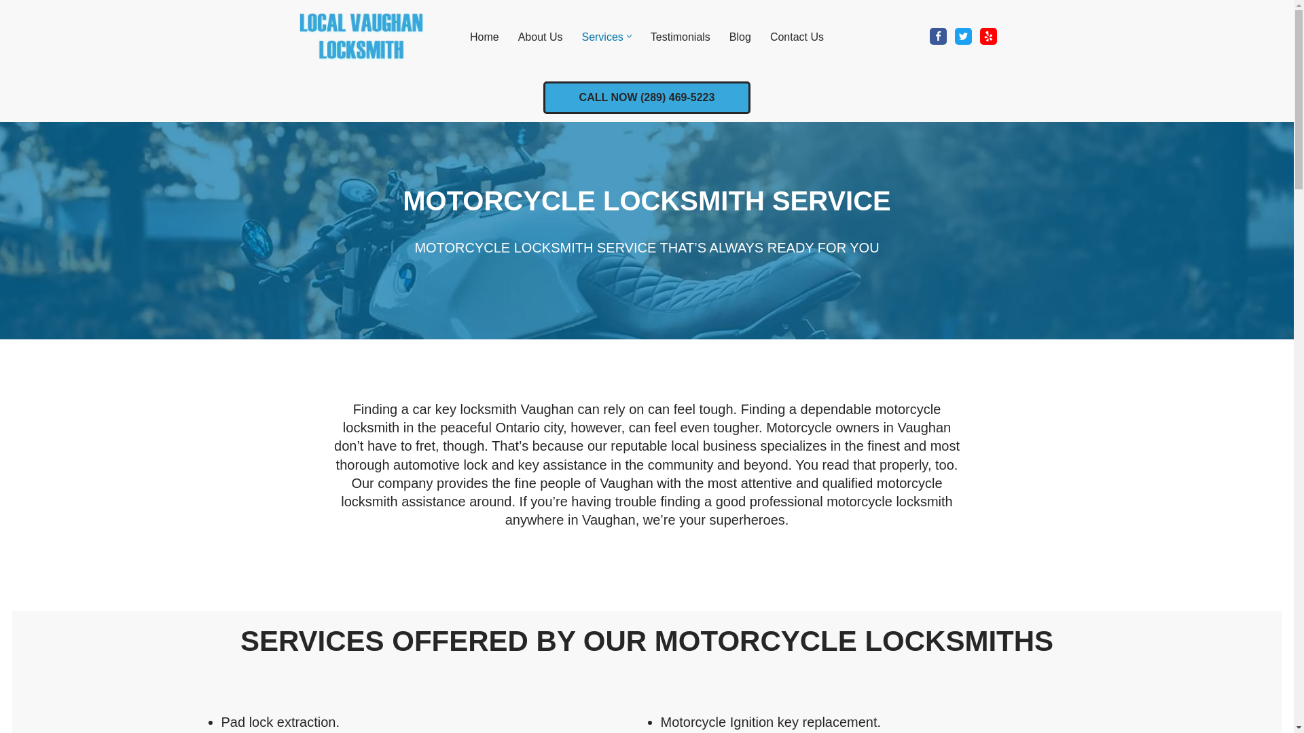 The width and height of the screenshot is (1304, 733). I want to click on Blog, so click(740, 37).